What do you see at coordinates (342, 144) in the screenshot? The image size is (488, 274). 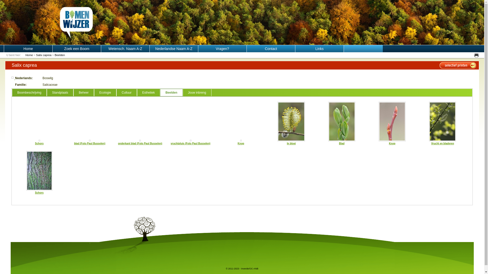 I see `Blad` at bounding box center [342, 144].